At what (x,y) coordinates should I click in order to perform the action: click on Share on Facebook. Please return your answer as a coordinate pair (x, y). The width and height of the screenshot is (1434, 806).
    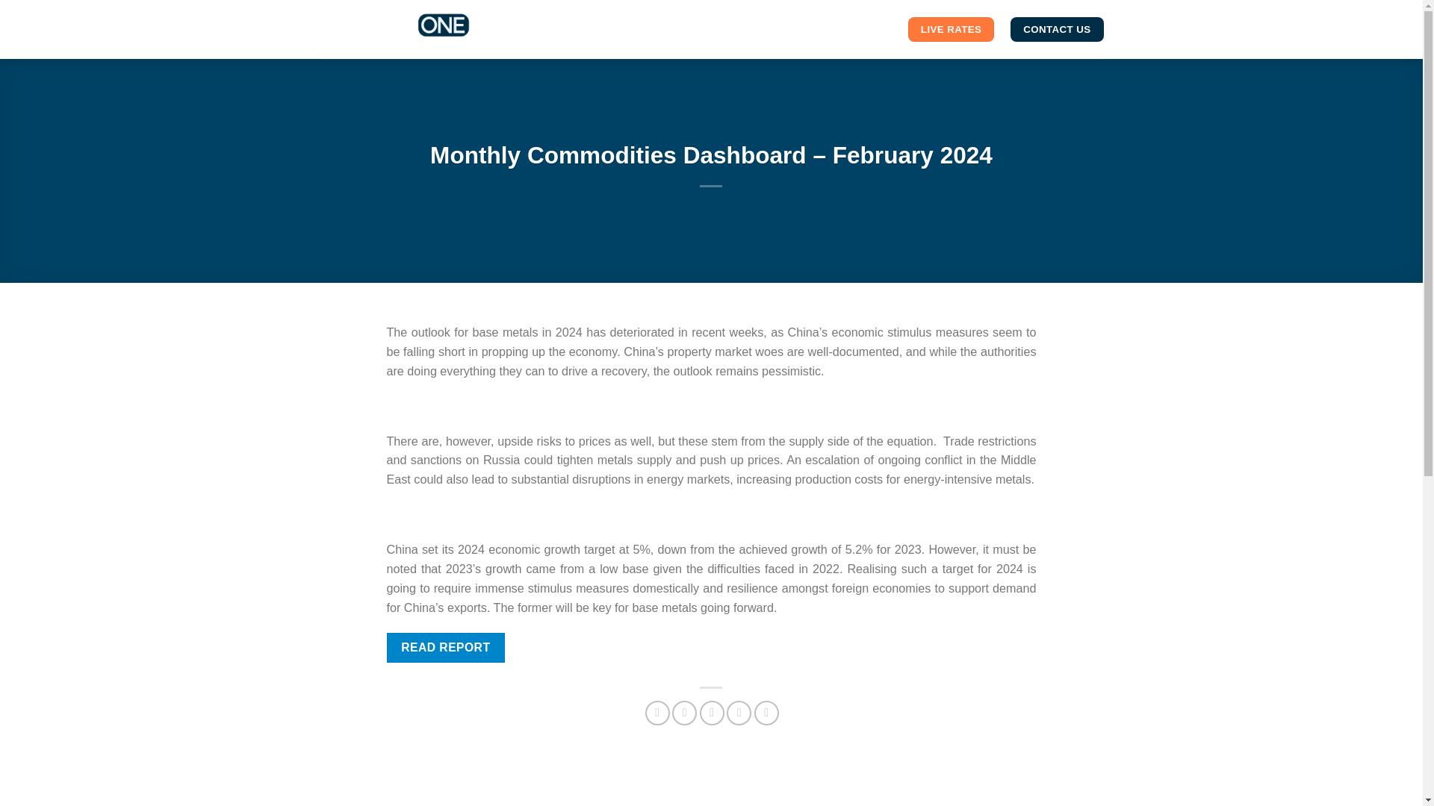
    Looking at the image, I should click on (657, 713).